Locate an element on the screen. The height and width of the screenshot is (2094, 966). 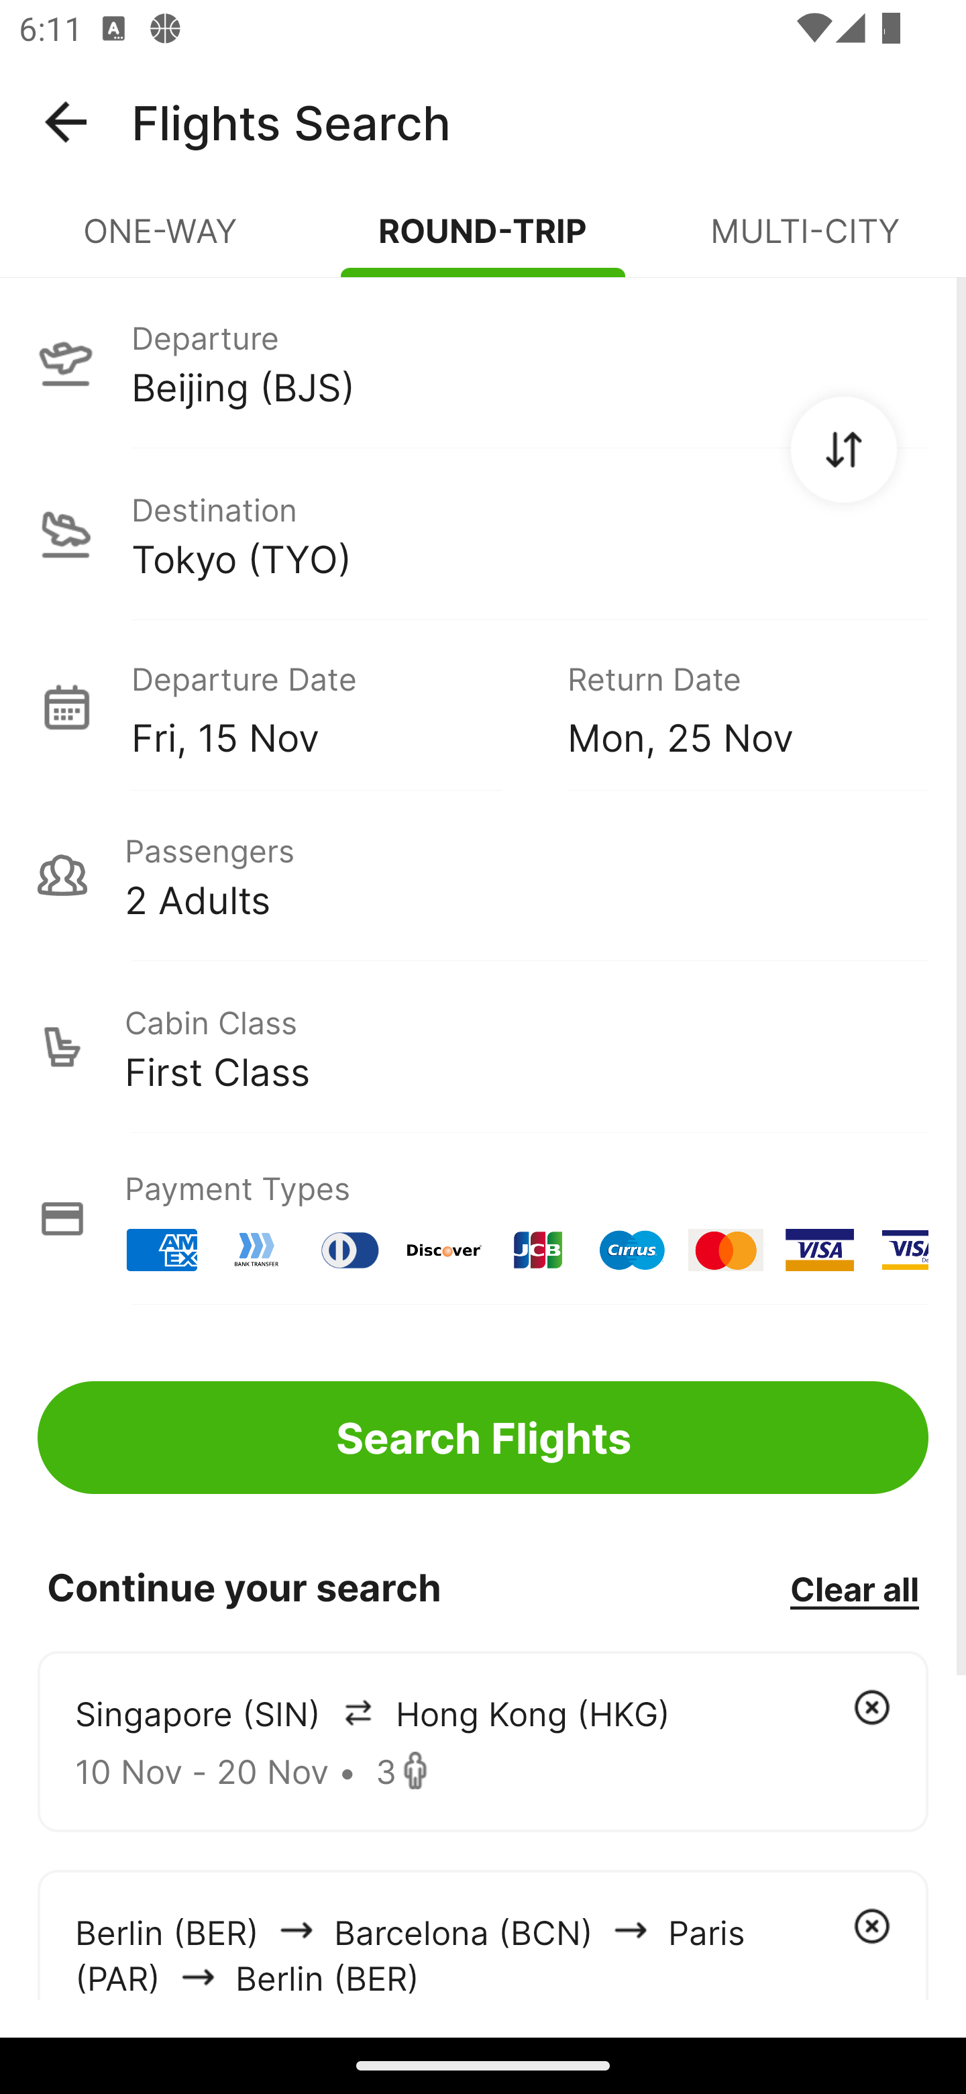
Return Date Mon, 25 Nov is located at coordinates (729, 706).